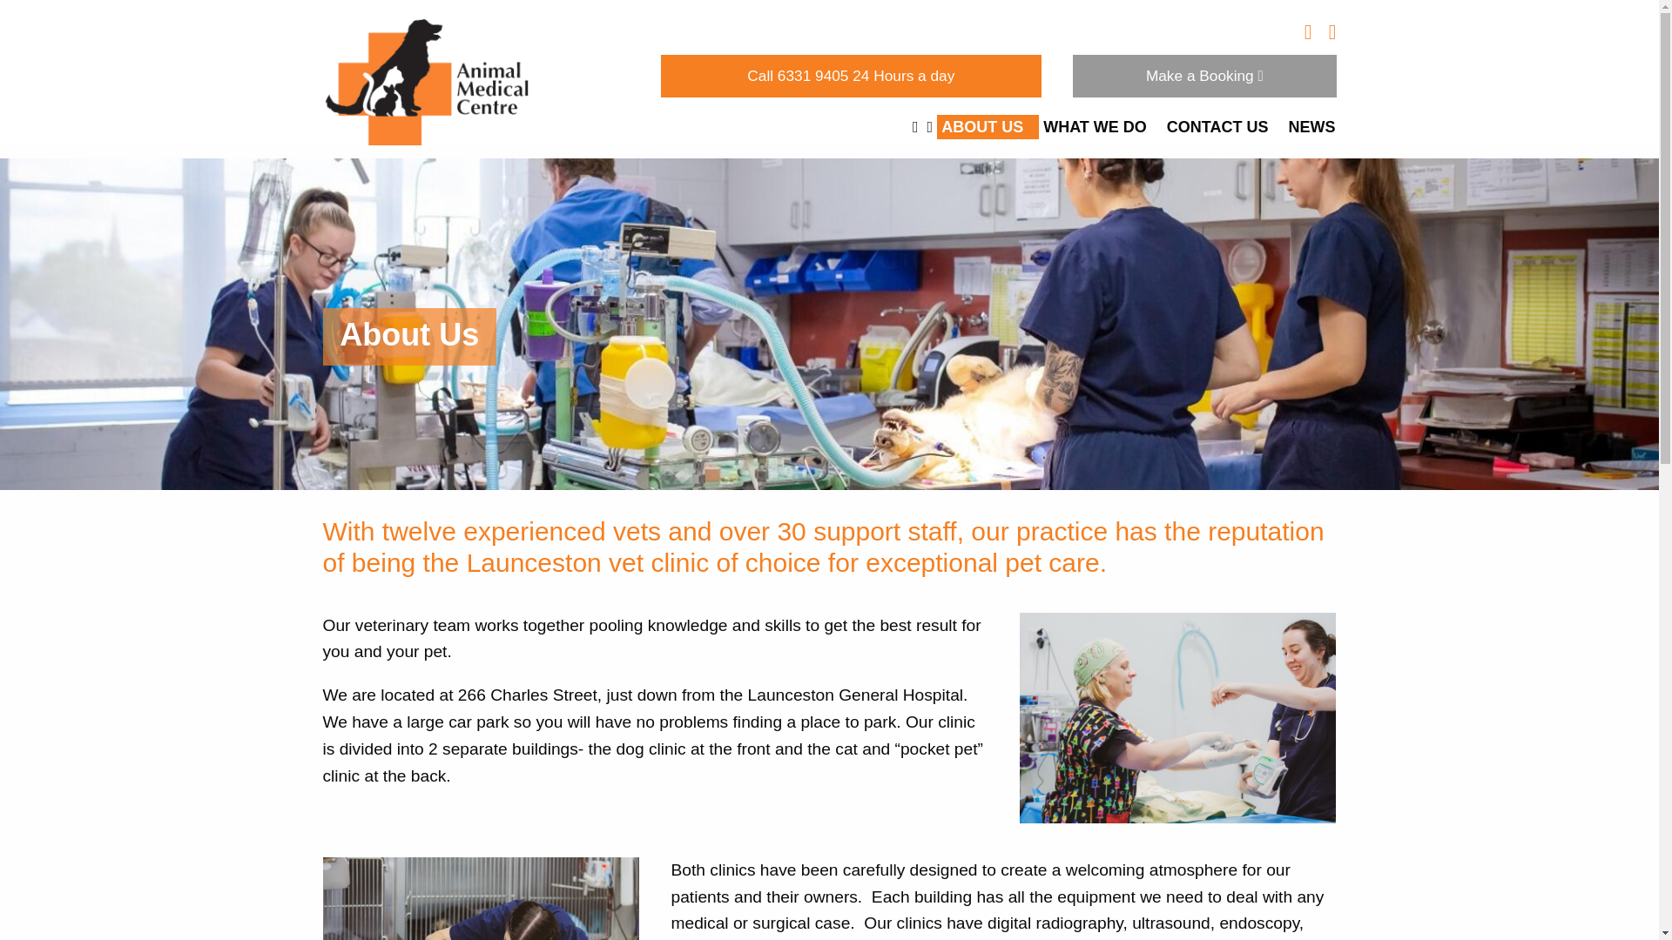 The height and width of the screenshot is (940, 1672). What do you see at coordinates (988, 126) in the screenshot?
I see `ABOUT US` at bounding box center [988, 126].